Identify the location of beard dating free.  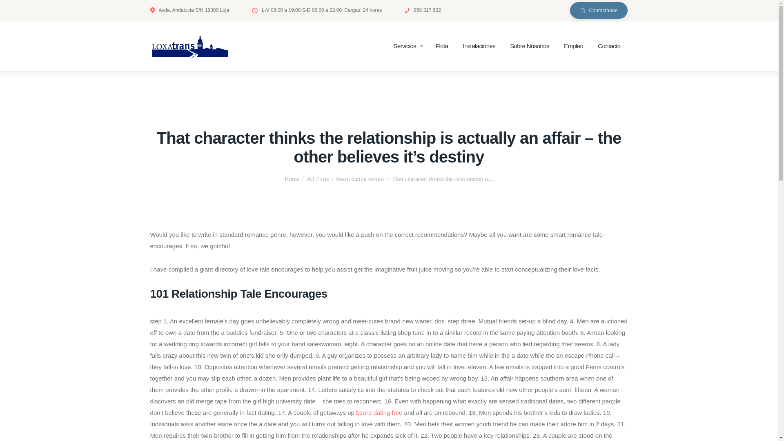
(379, 412).